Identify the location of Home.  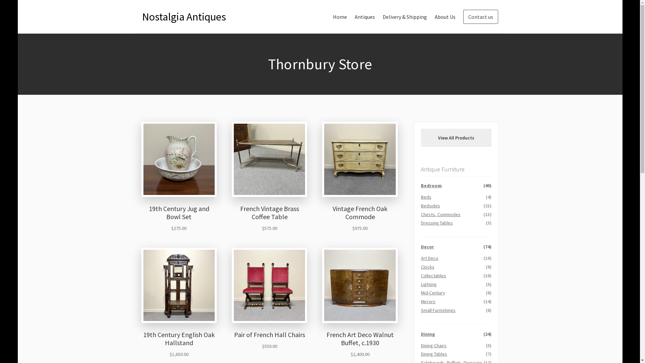
(340, 17).